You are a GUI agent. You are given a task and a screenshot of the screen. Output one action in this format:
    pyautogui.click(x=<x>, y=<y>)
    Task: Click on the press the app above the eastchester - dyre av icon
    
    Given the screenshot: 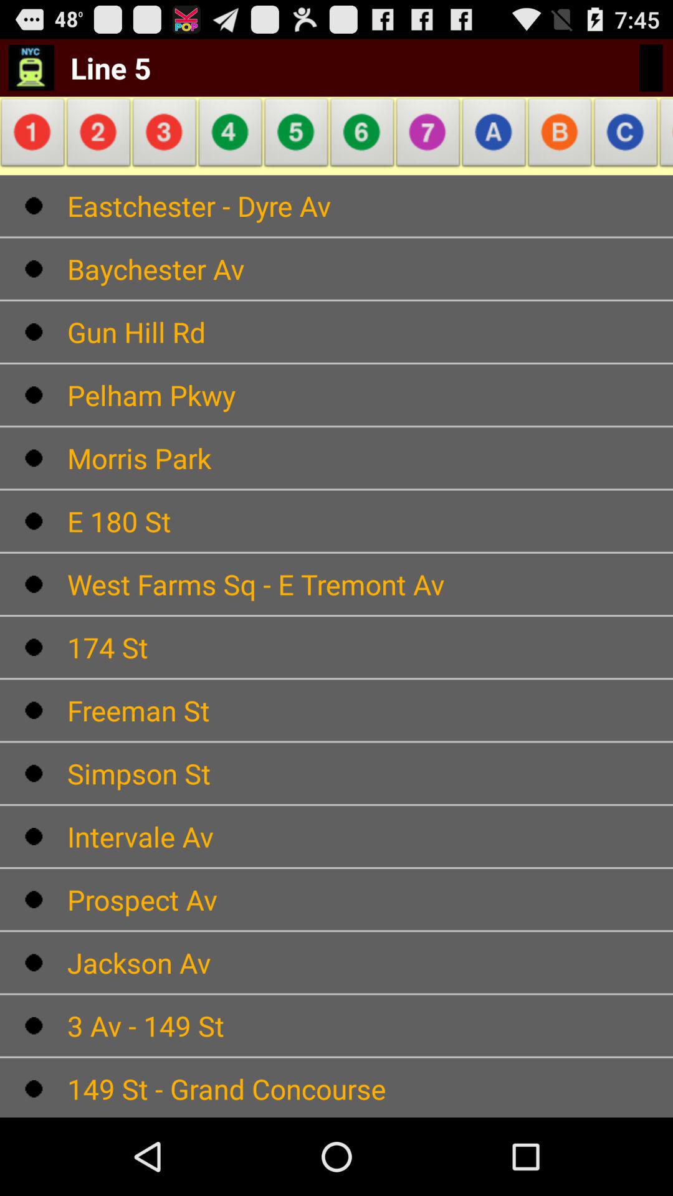 What is the action you would take?
    pyautogui.click(x=663, y=136)
    